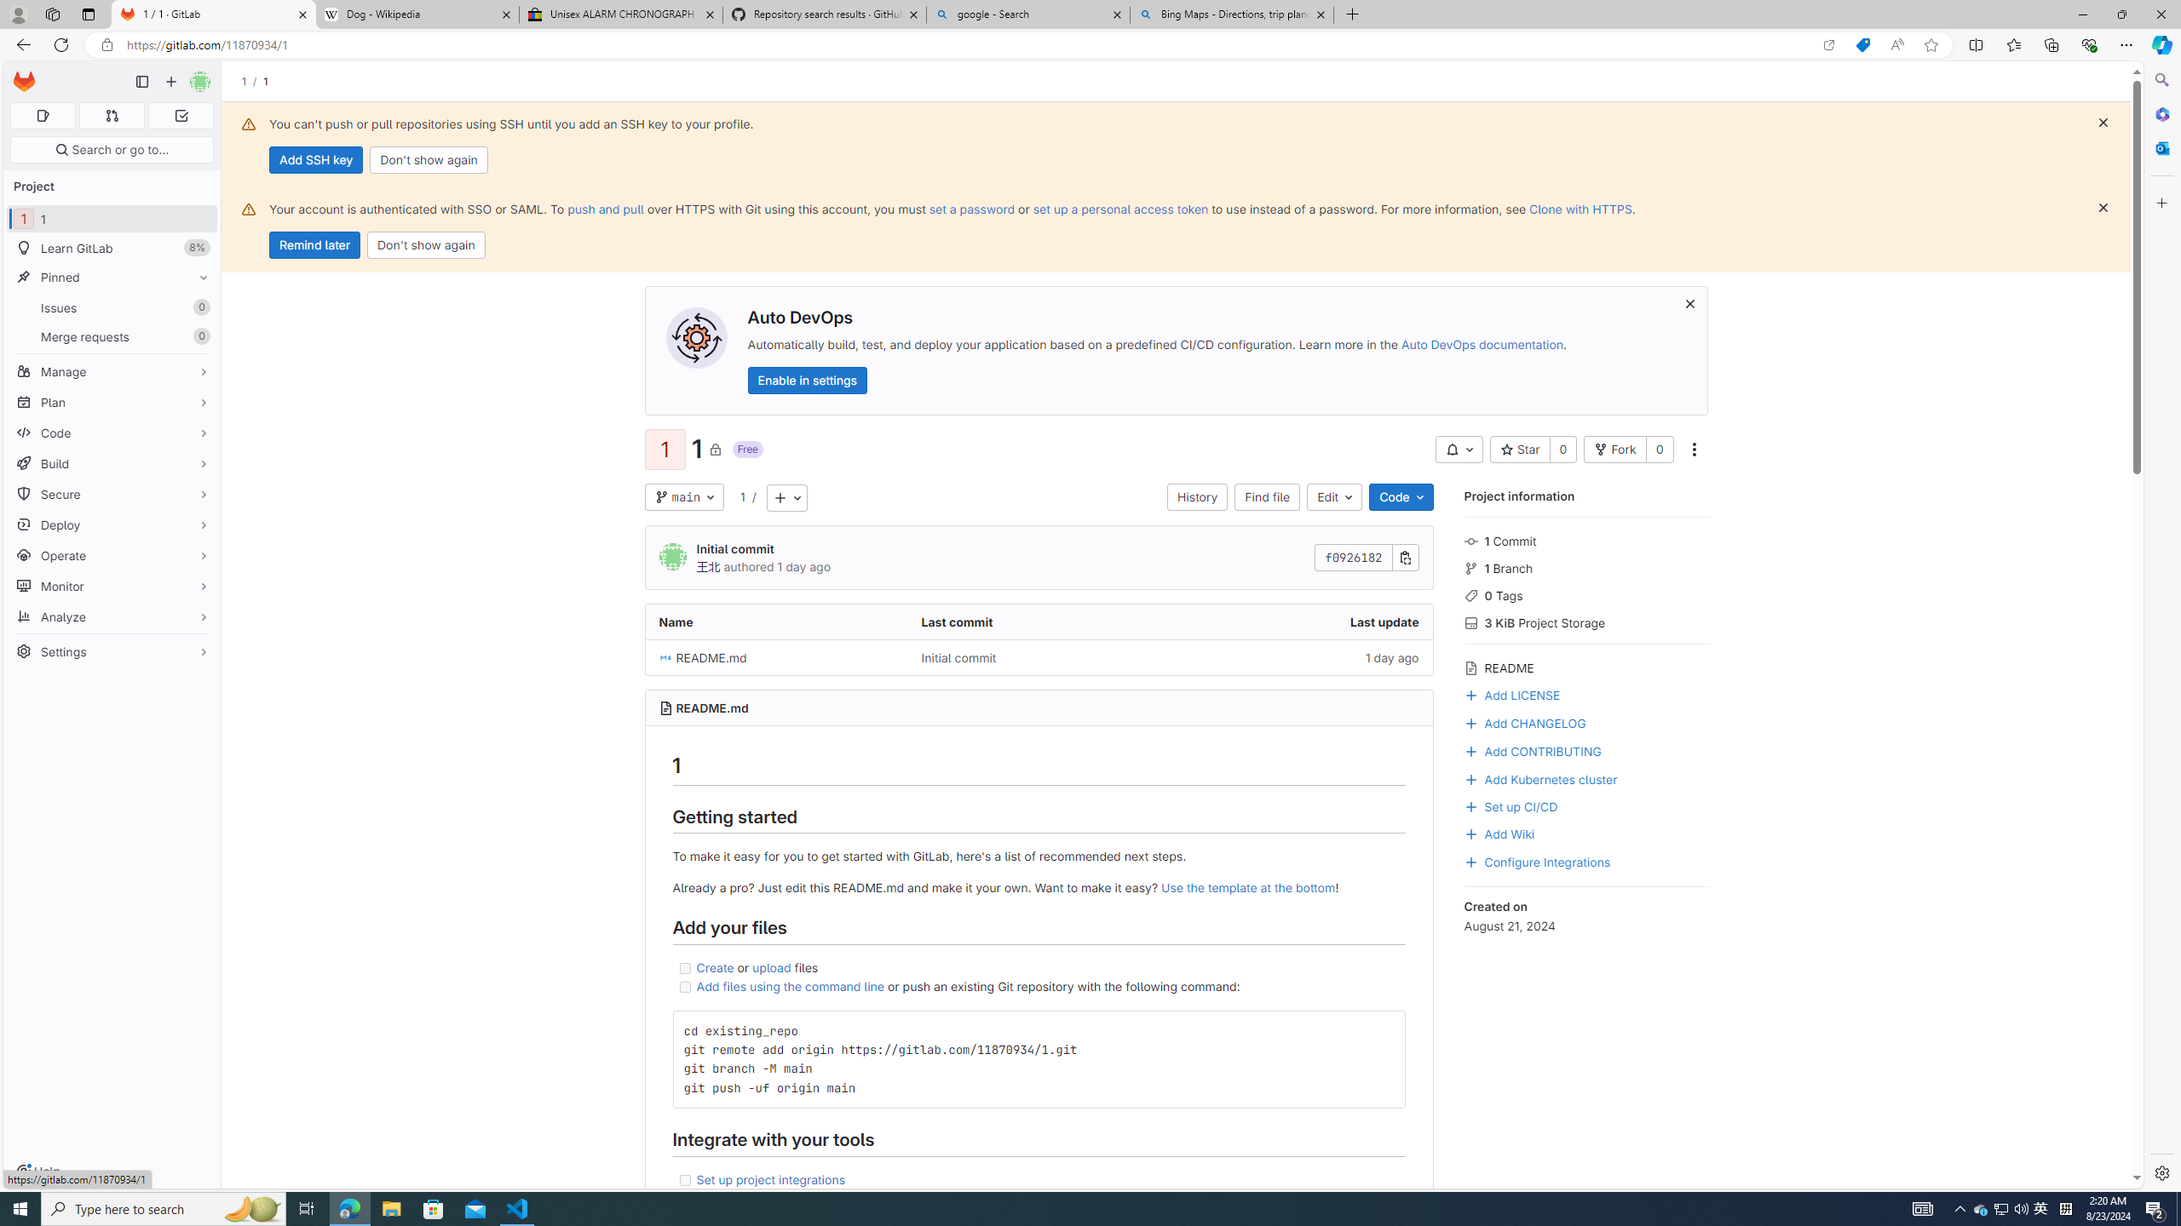 The height and width of the screenshot is (1226, 2181). I want to click on Create or upload files, so click(1039, 967).